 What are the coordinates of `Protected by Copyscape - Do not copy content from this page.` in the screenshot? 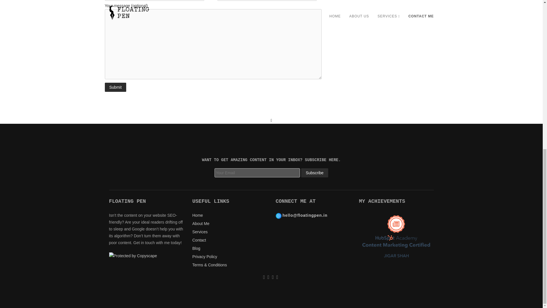 It's located at (133, 256).